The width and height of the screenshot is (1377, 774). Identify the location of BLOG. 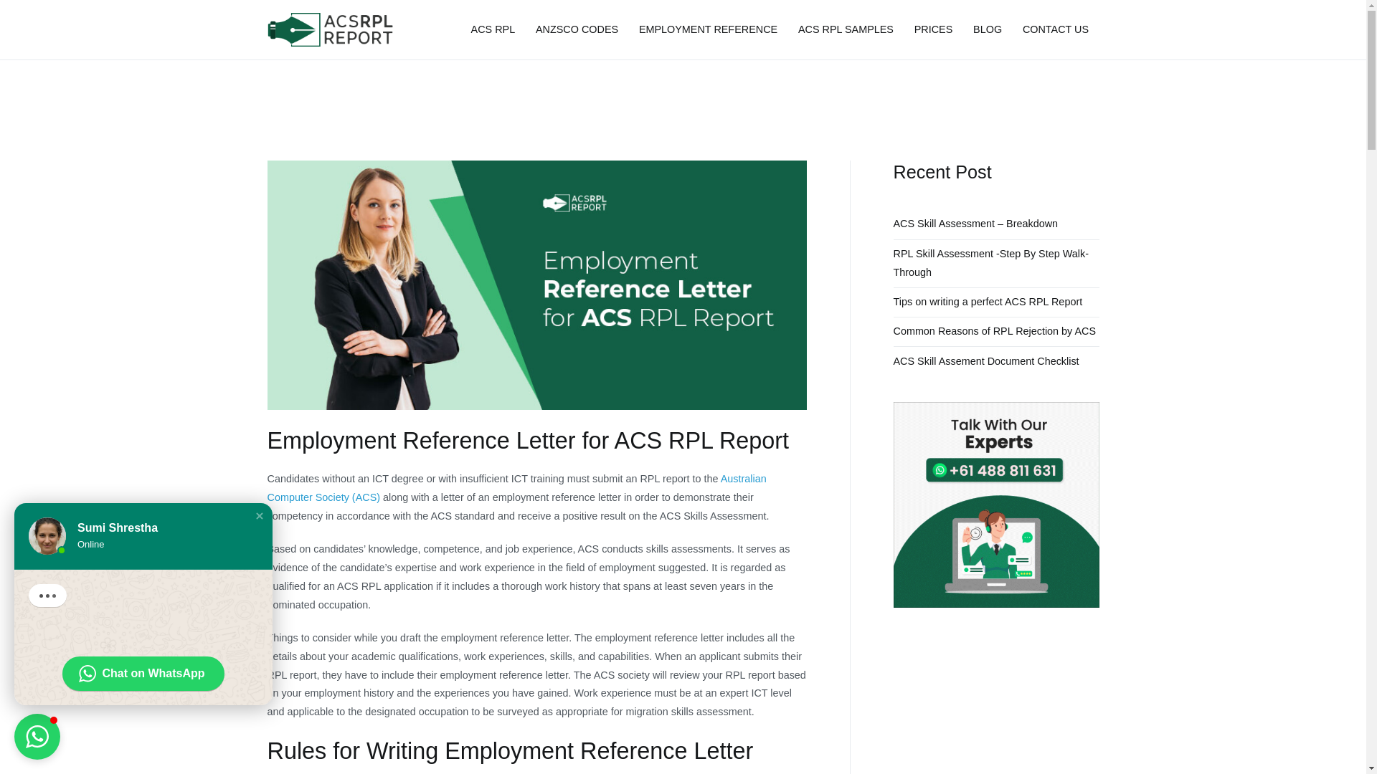
(988, 30).